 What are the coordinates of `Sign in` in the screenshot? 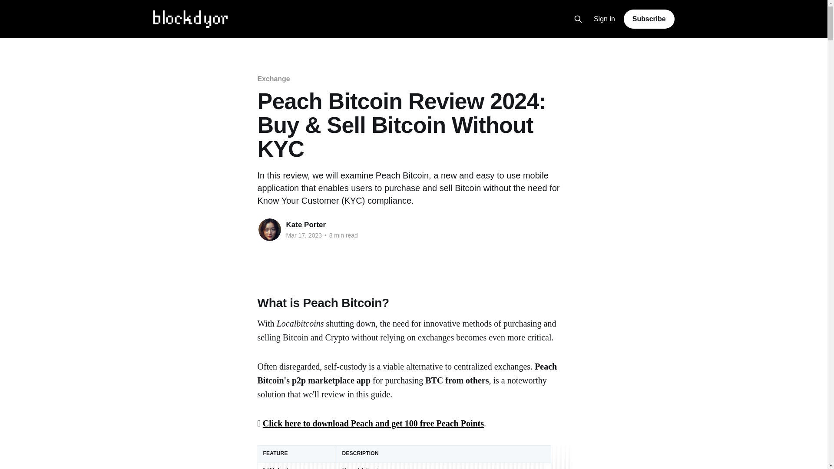 It's located at (605, 19).